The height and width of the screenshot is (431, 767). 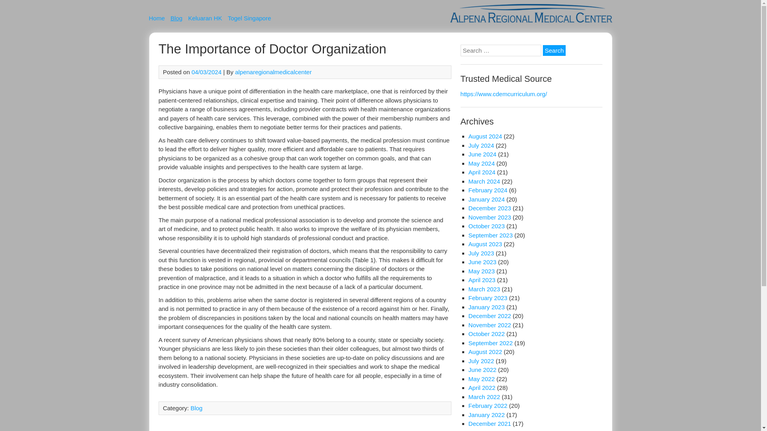 What do you see at coordinates (481, 253) in the screenshot?
I see `July 2023` at bounding box center [481, 253].